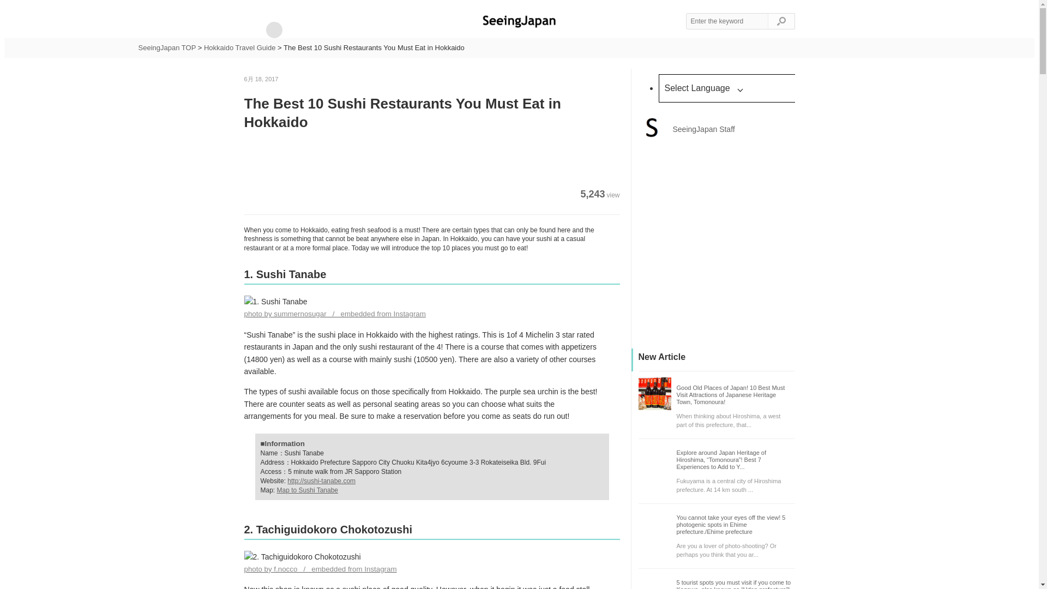 Image resolution: width=1047 pixels, height=589 pixels. What do you see at coordinates (240, 47) in the screenshot?
I see `Hokkaido Travel Guide` at bounding box center [240, 47].